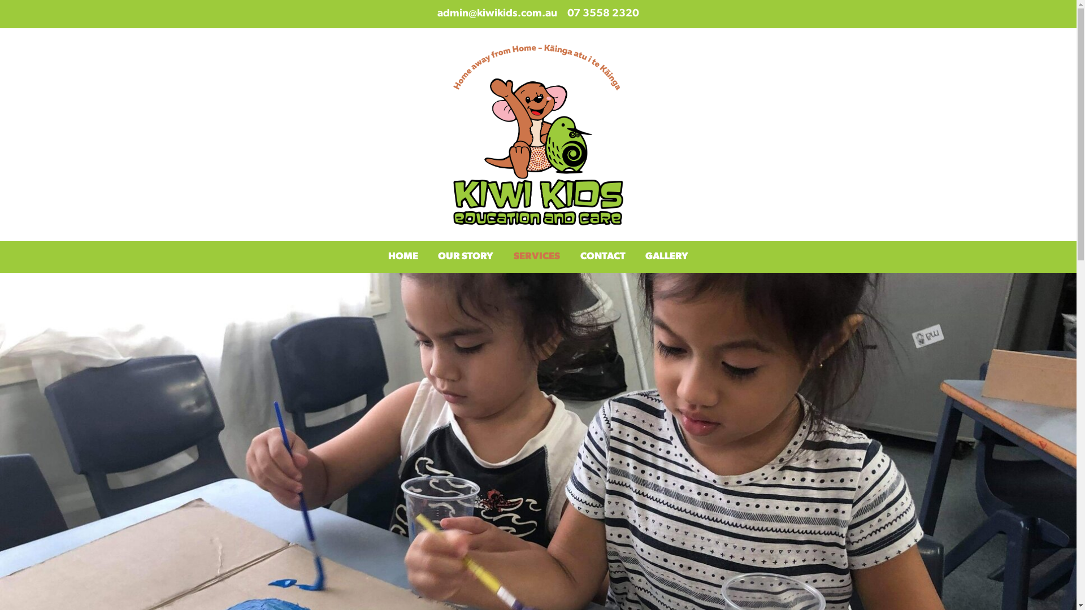 This screenshot has width=1085, height=610. Describe the element at coordinates (603, 257) in the screenshot. I see `CONTACT` at that location.